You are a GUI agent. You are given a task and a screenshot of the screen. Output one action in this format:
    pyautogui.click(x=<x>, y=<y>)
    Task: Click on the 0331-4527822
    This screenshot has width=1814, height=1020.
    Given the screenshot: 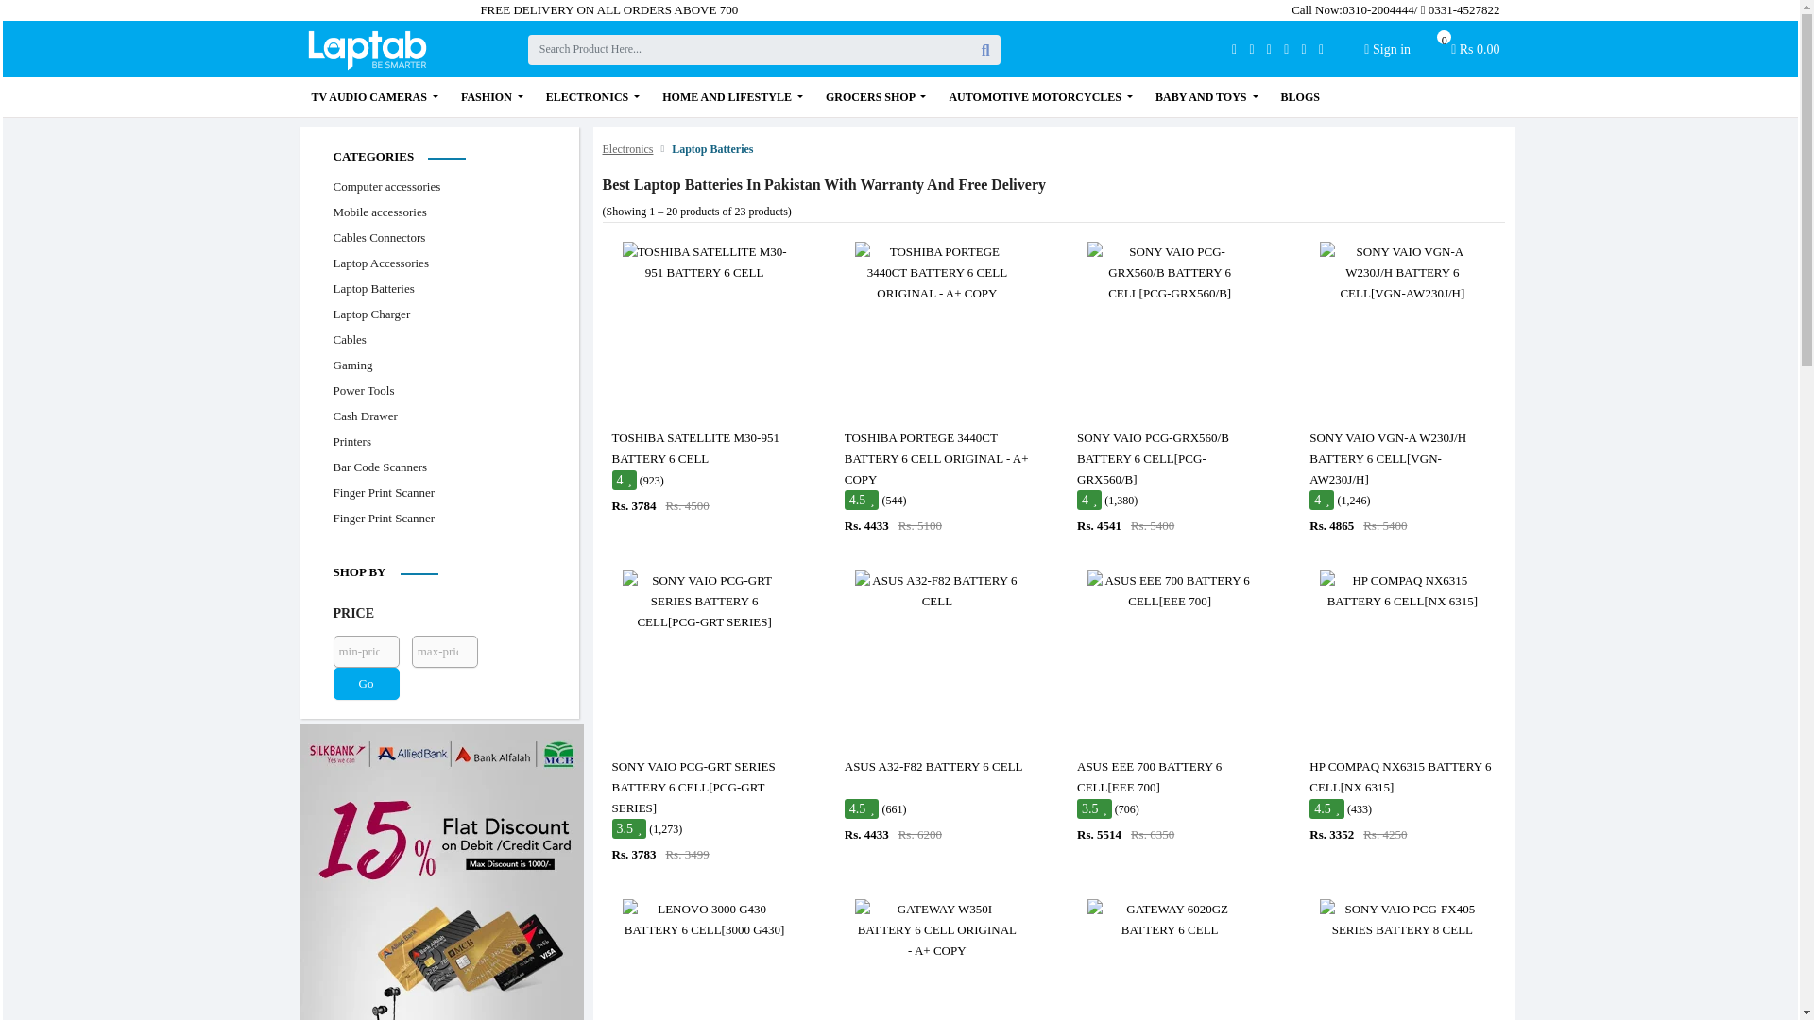 What is the action you would take?
    pyautogui.click(x=705, y=263)
    